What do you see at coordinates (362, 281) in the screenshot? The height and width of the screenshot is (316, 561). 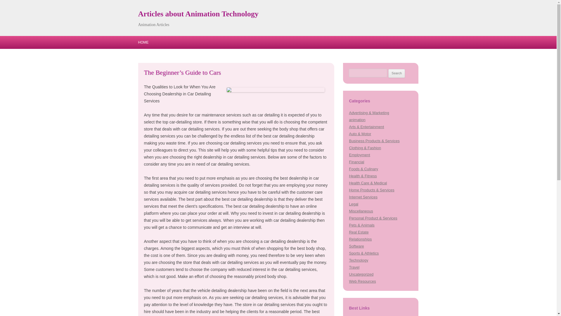 I see `Web Resources` at bounding box center [362, 281].